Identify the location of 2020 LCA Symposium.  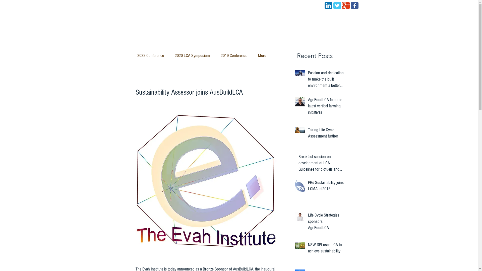
(192, 56).